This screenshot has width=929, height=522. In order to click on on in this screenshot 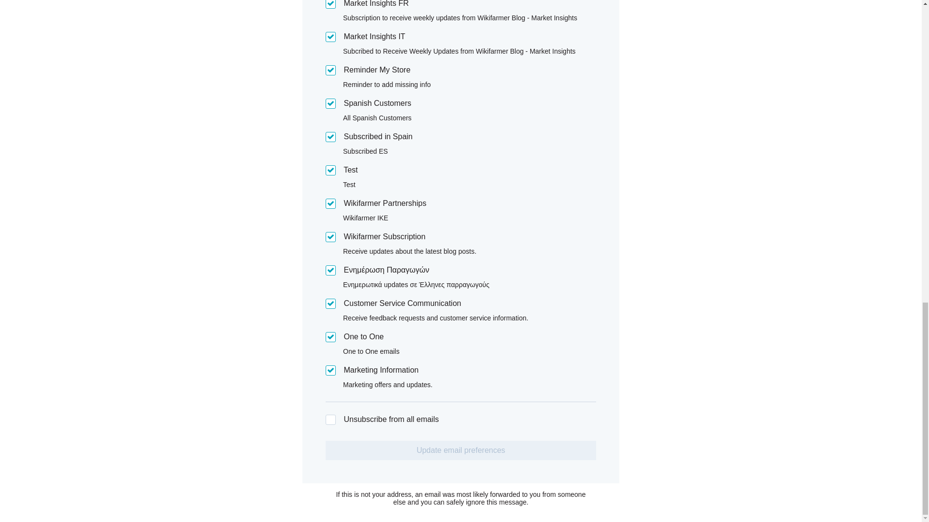, I will do `click(330, 420)`.